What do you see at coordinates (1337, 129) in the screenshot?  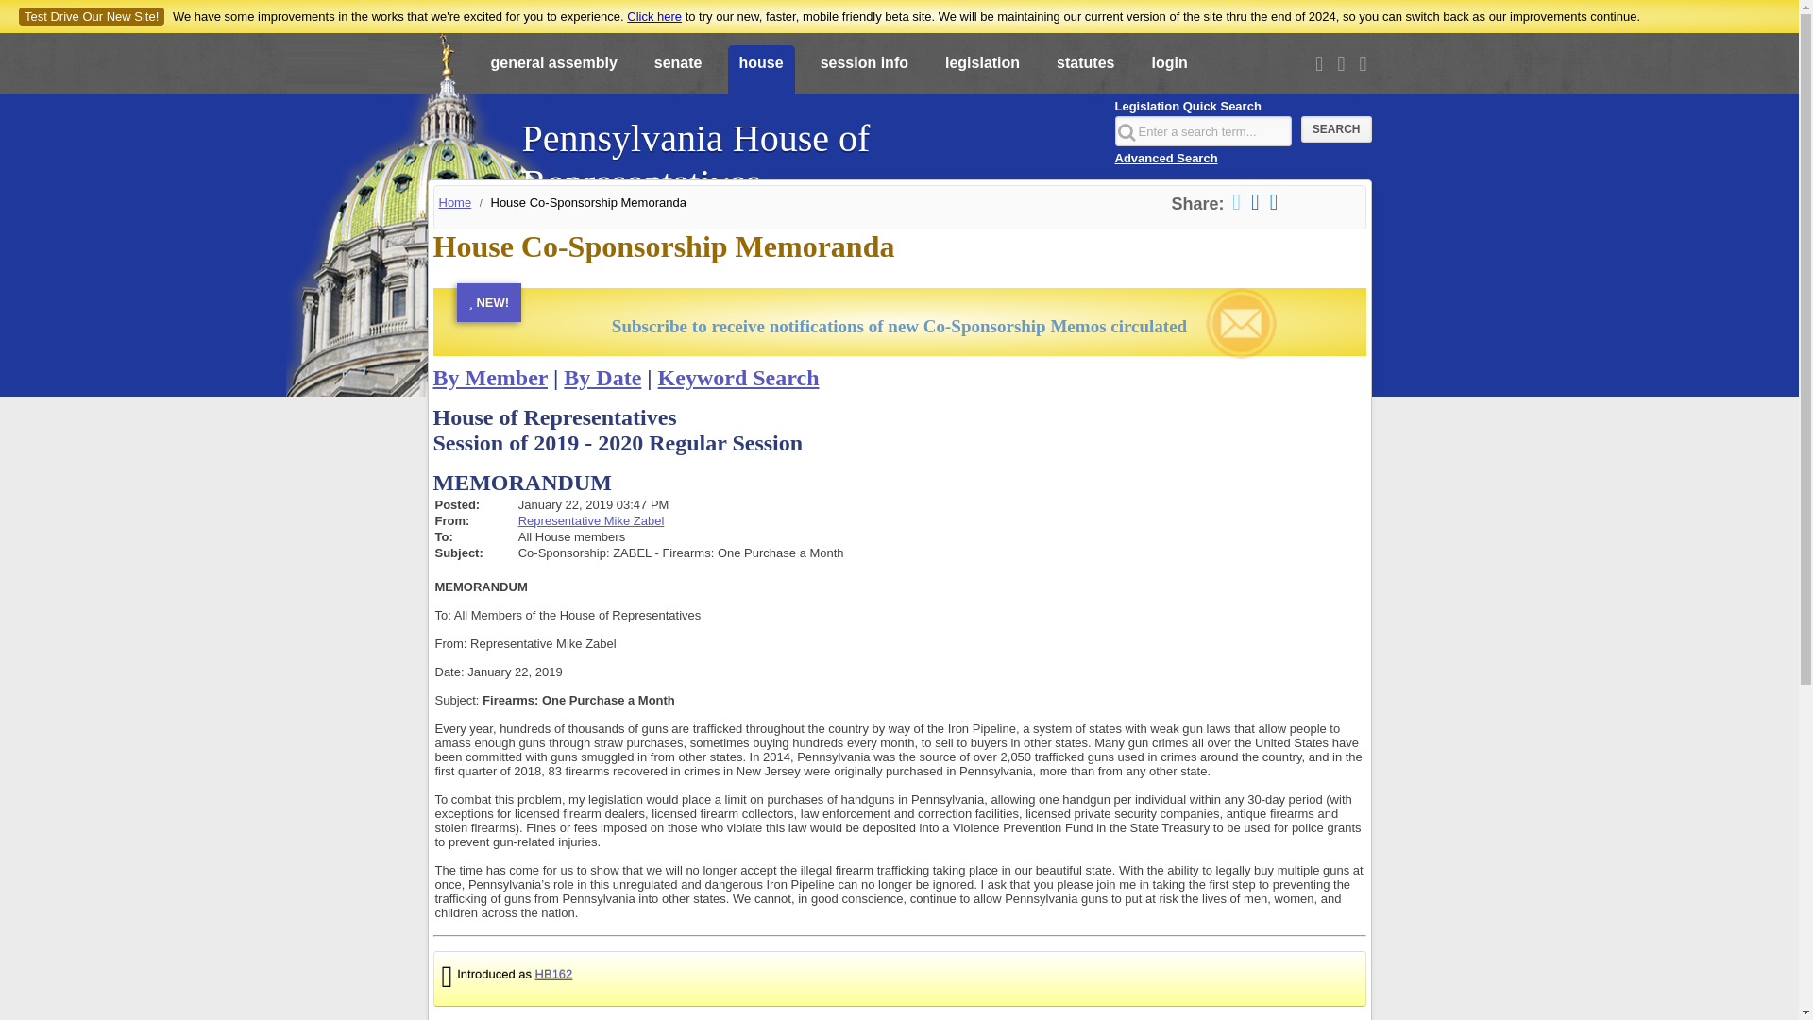 I see `Search` at bounding box center [1337, 129].